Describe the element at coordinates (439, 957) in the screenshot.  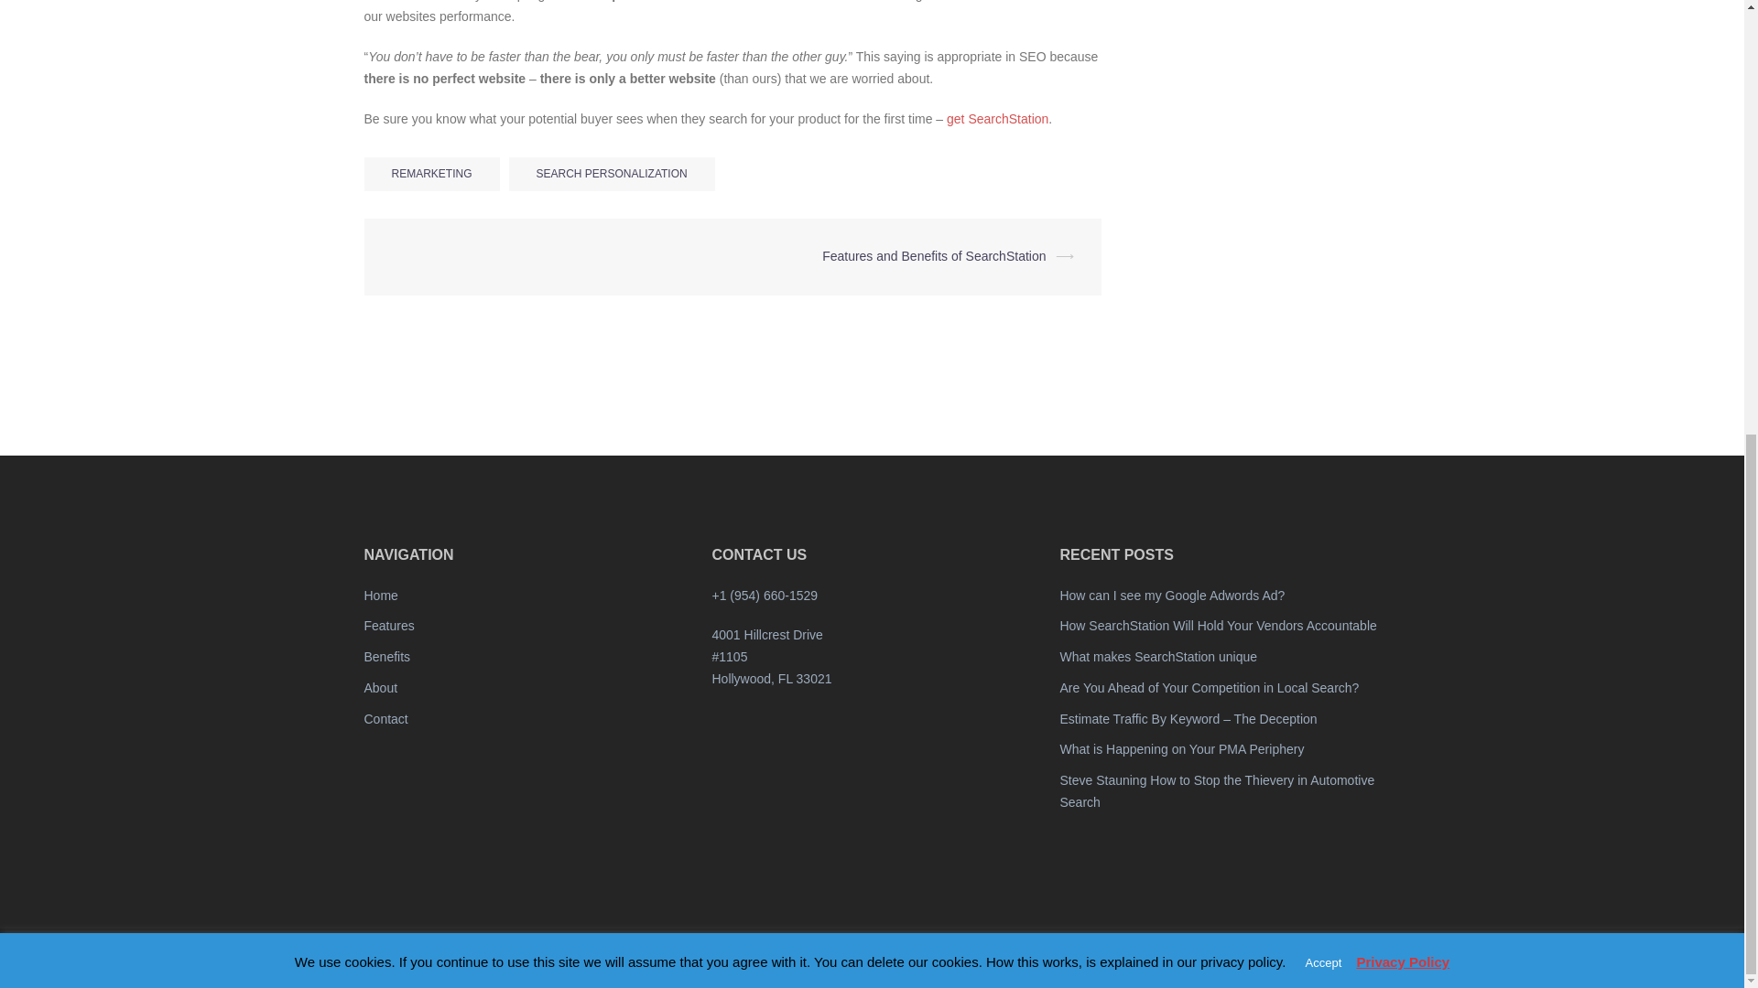
I see `Proudly powered by WordPress` at that location.